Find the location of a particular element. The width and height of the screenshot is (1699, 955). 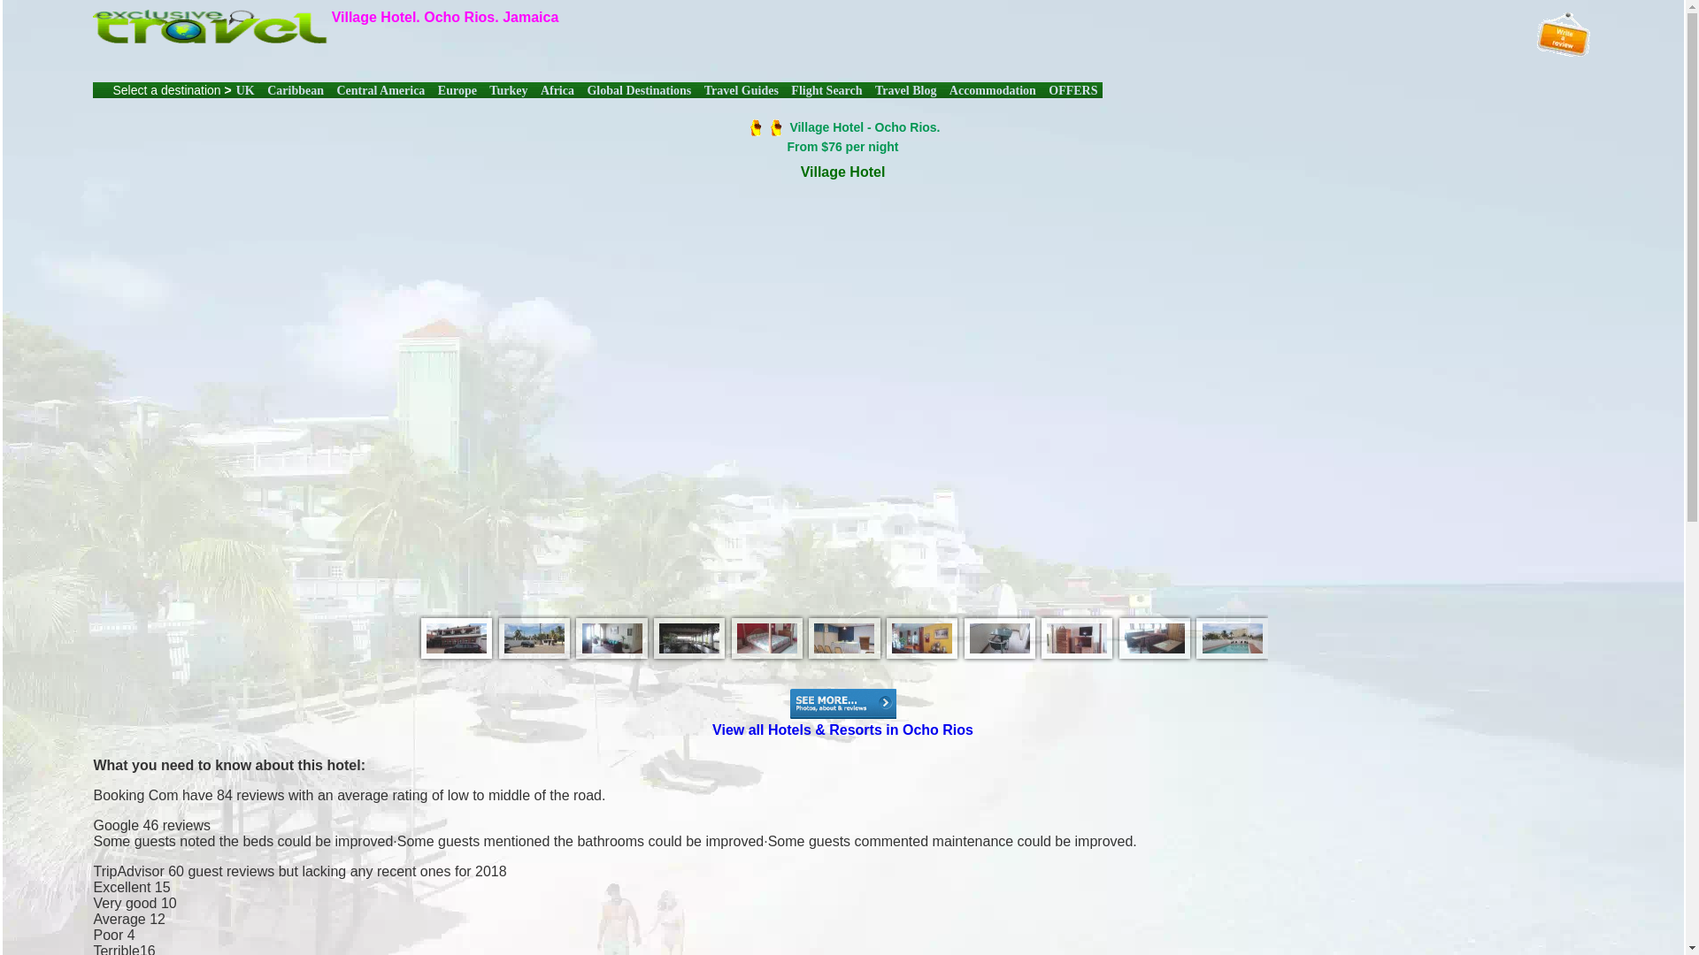

Global Destinations is located at coordinates (639, 90).